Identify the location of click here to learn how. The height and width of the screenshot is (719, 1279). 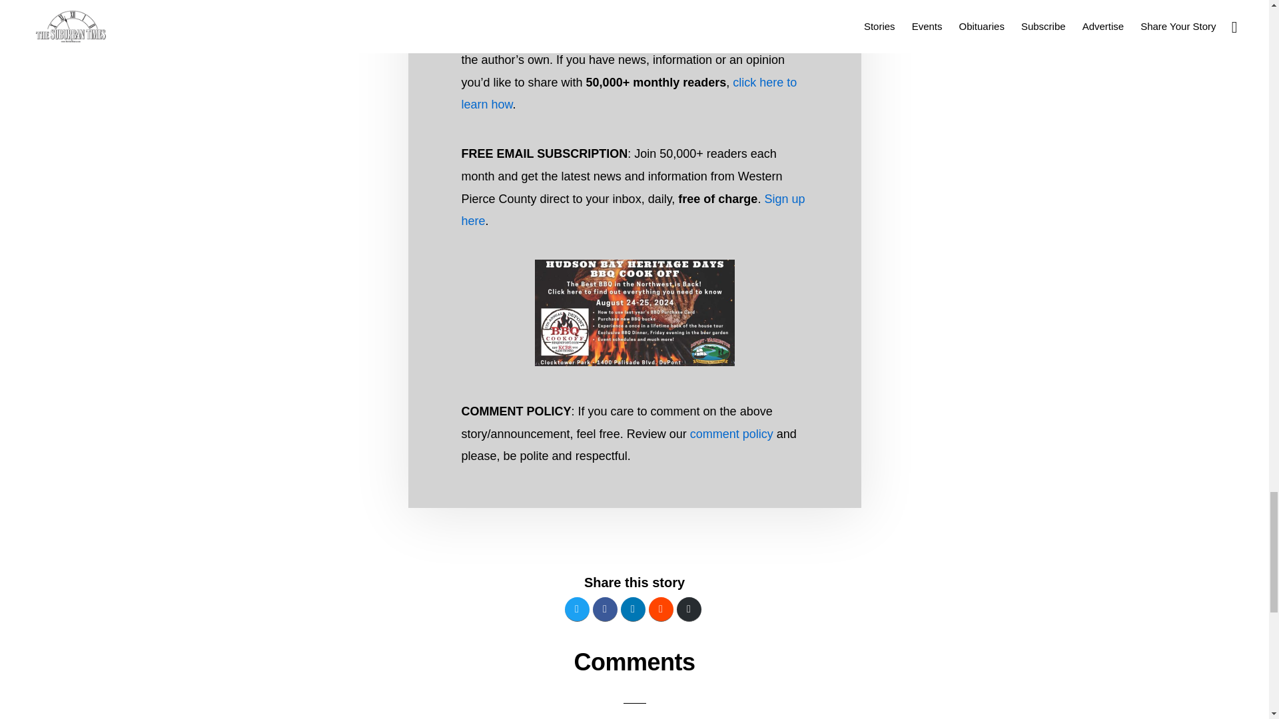
(629, 94).